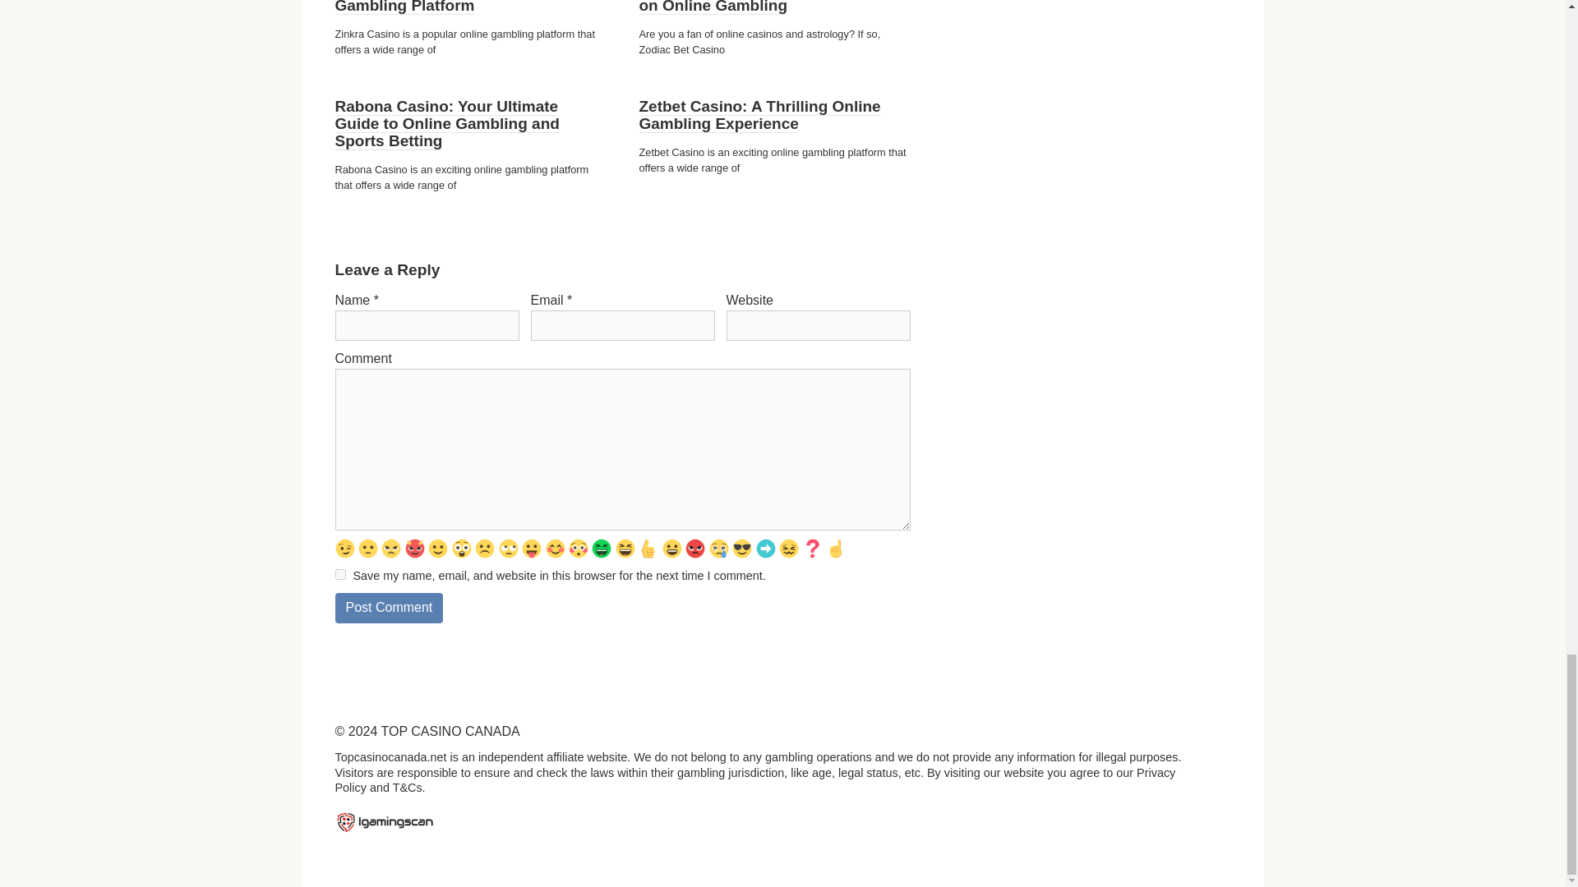 This screenshot has height=887, width=1578. What do you see at coordinates (759, 115) in the screenshot?
I see `Zetbet Casino: A Thrilling Online Gambling Experience` at bounding box center [759, 115].